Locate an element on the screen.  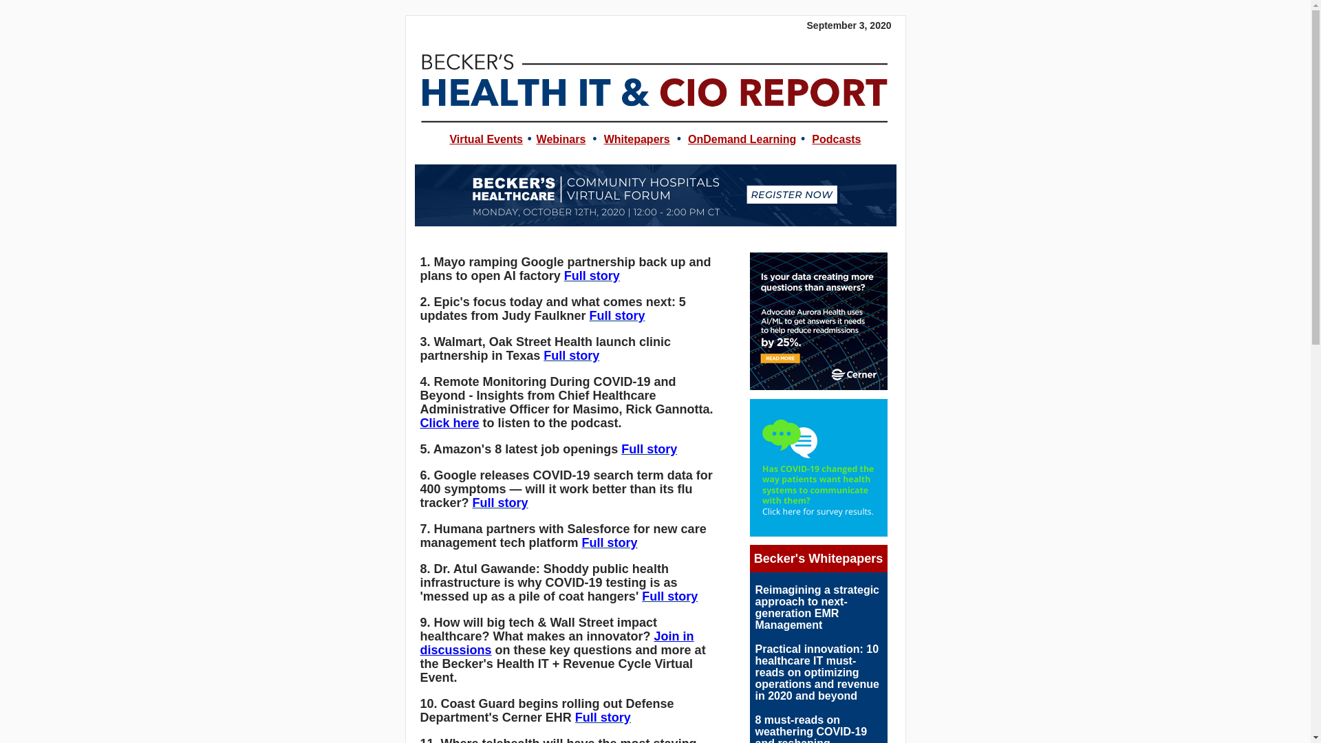
Full story is located at coordinates (571, 355).